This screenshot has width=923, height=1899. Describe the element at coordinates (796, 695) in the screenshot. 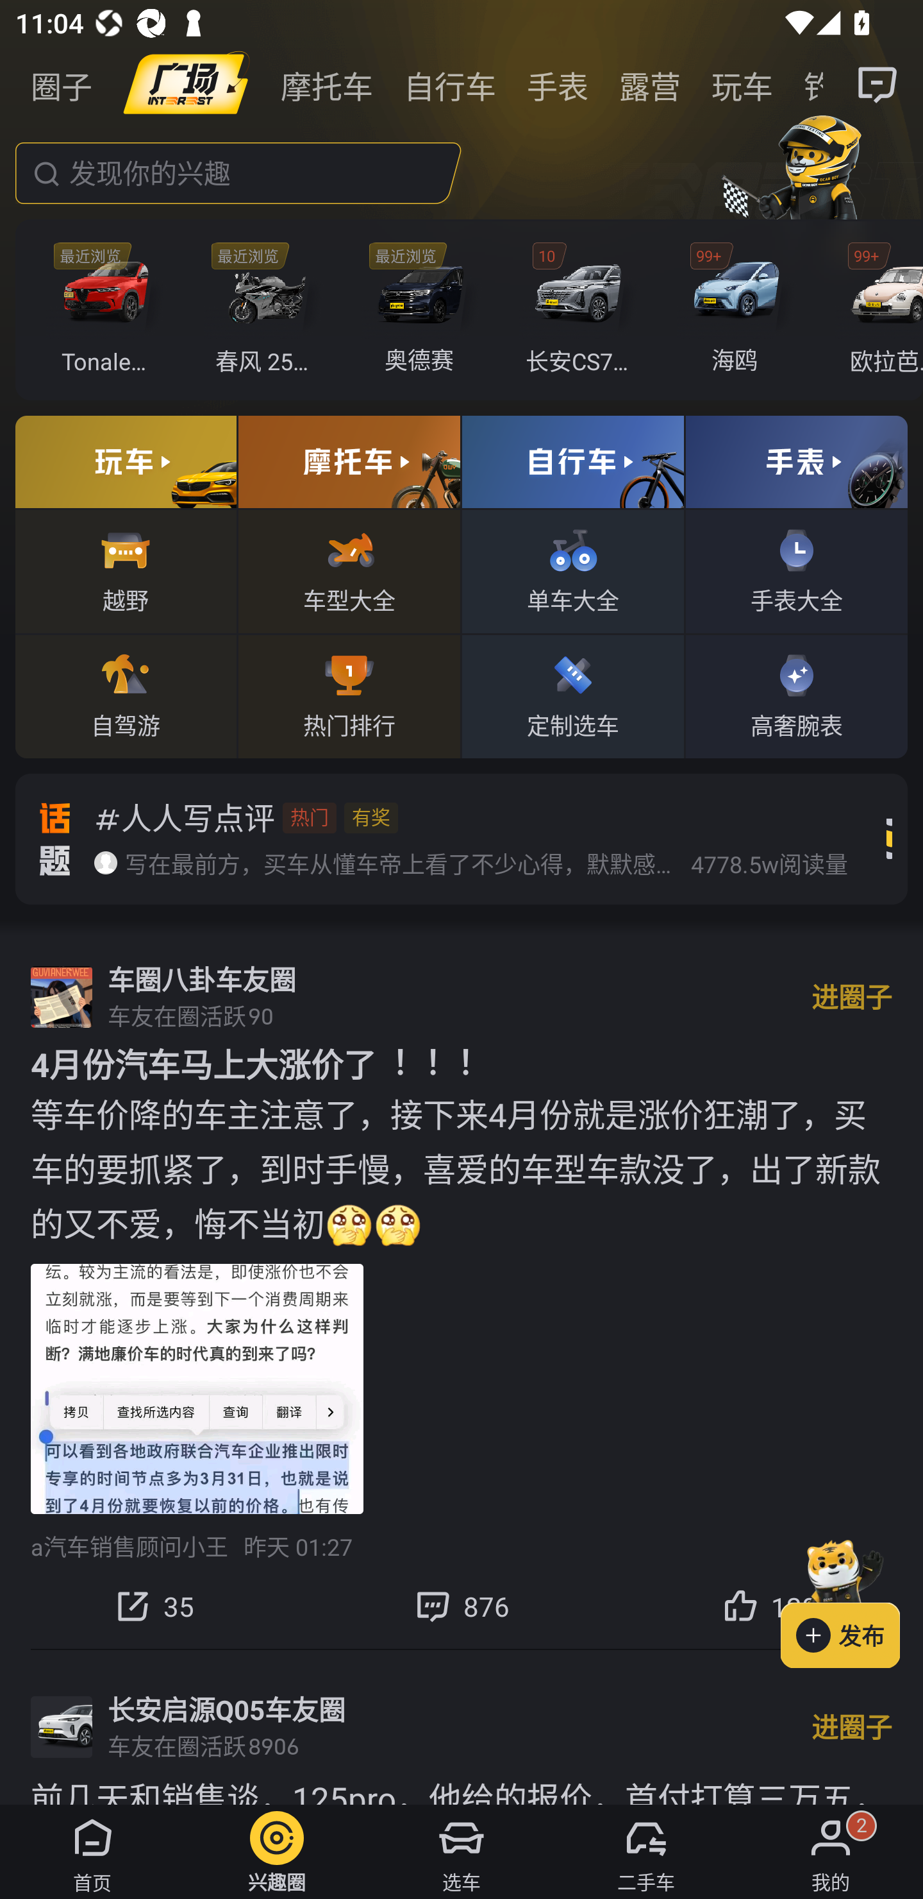

I see `高奢腕表` at that location.